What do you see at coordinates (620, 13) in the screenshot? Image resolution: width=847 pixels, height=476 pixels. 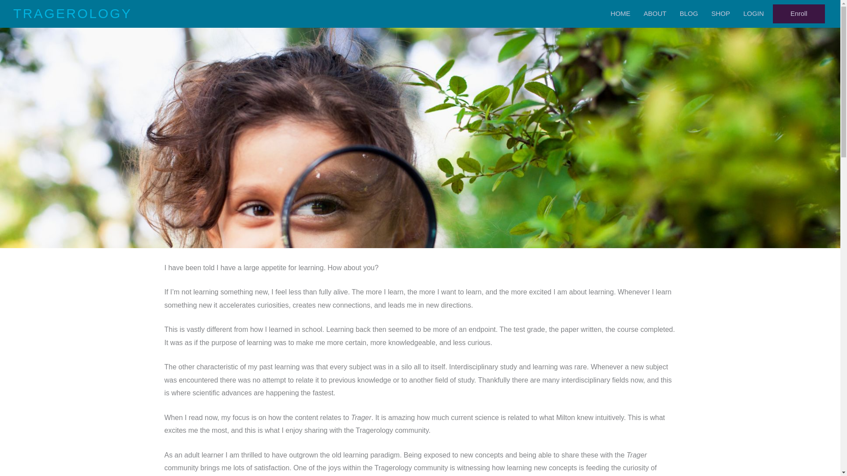 I see `HOME` at bounding box center [620, 13].